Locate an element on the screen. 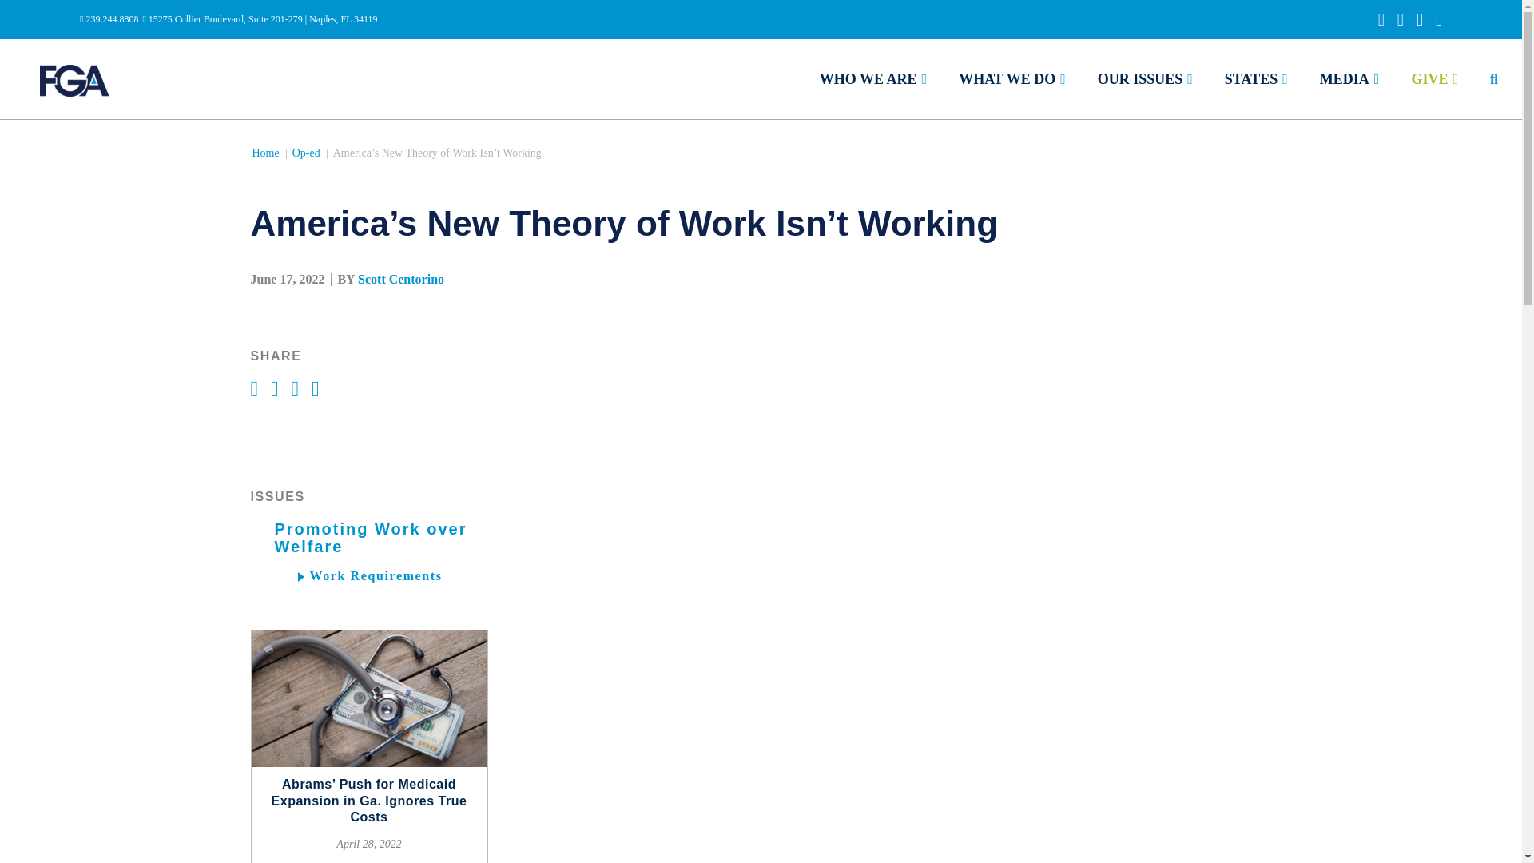 The width and height of the screenshot is (1534, 863). OUR ISSUES is located at coordinates (1145, 78).